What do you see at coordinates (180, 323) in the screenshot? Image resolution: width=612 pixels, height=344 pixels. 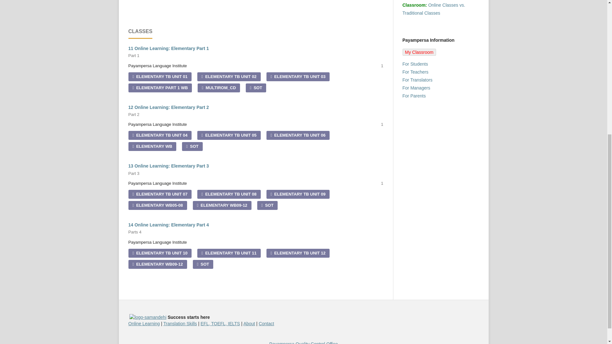 I see `Advanced Translation Skills` at bounding box center [180, 323].